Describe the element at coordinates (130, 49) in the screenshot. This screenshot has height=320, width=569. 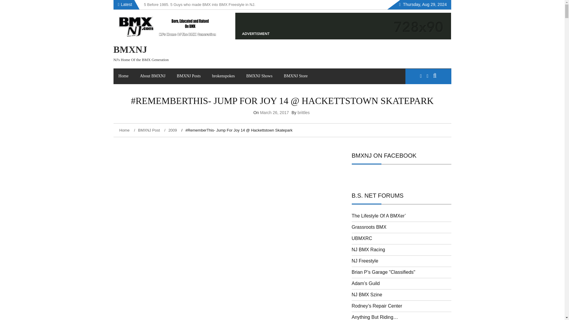
I see `BMXNJ` at that location.